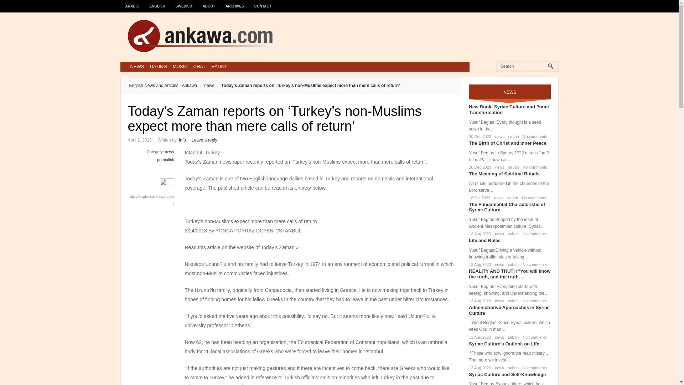  Describe the element at coordinates (419, 36) in the screenshot. I see `Advertisement` at that location.